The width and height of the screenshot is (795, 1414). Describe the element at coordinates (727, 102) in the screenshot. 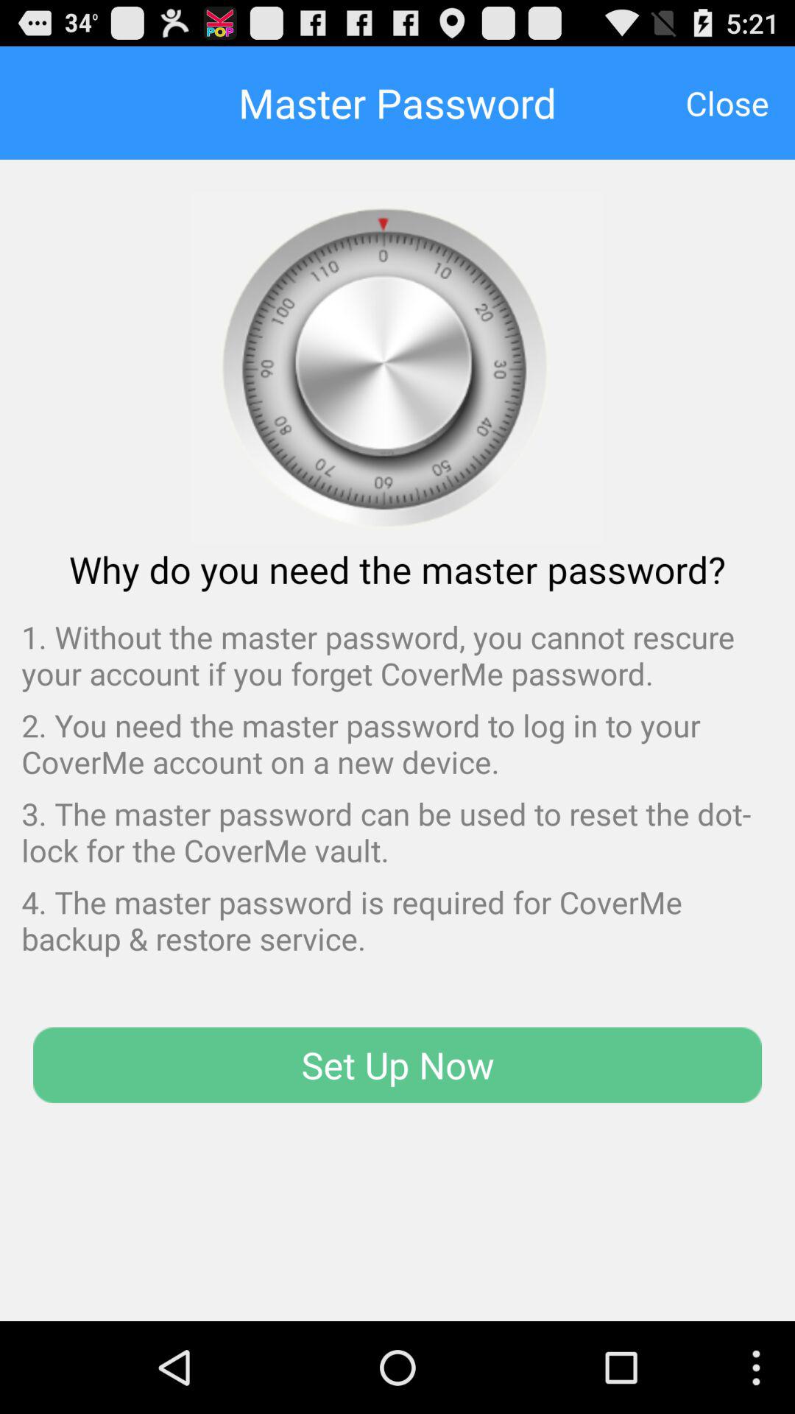

I see `launch close item` at that location.